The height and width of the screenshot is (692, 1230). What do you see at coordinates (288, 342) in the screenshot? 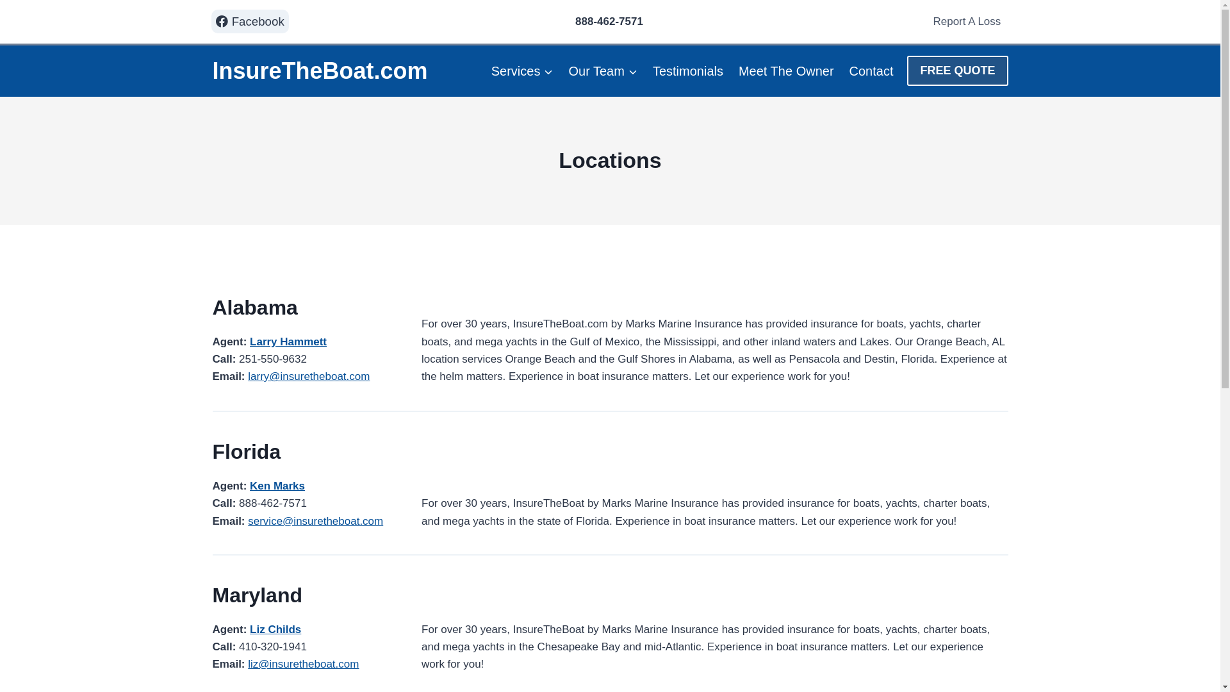
I see `Larry Hammett` at bounding box center [288, 342].